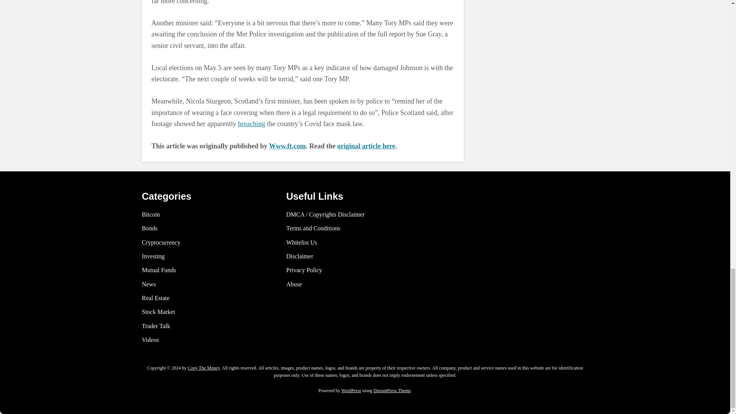 The height and width of the screenshot is (414, 736). I want to click on breaching, so click(251, 123).